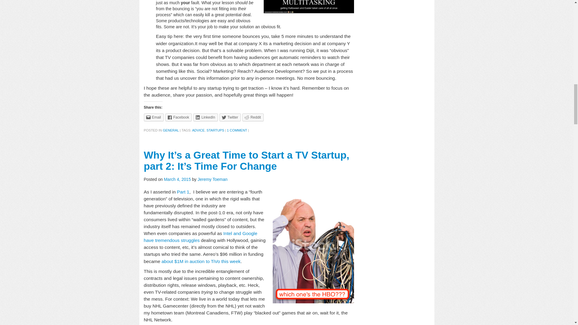 The image size is (578, 325). What do you see at coordinates (230, 117) in the screenshot?
I see `Twitter` at bounding box center [230, 117].